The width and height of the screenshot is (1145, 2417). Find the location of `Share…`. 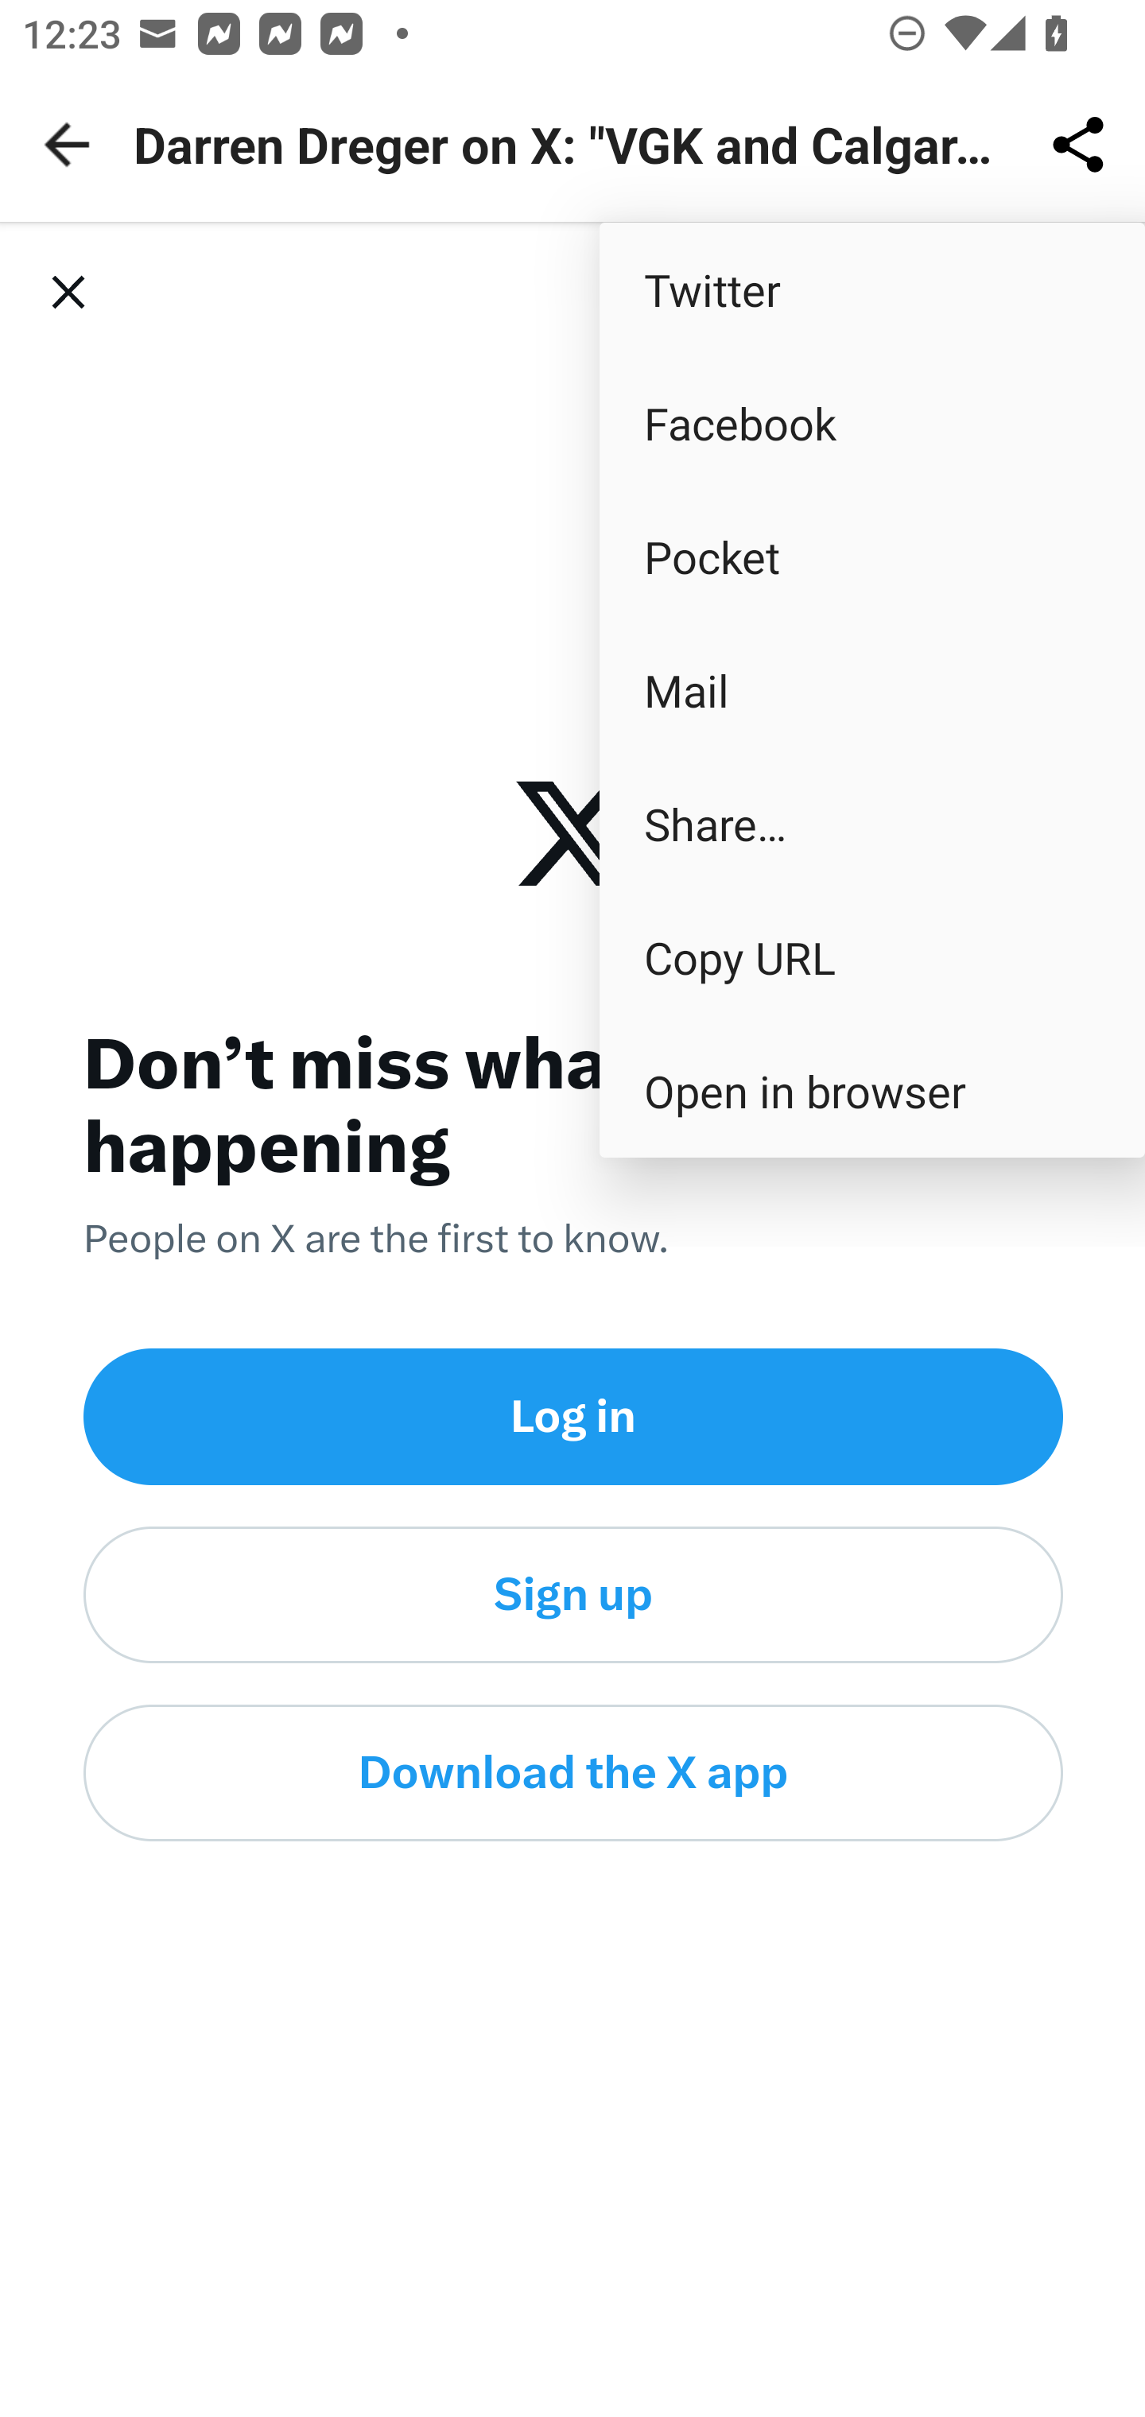

Share… is located at coordinates (872, 822).